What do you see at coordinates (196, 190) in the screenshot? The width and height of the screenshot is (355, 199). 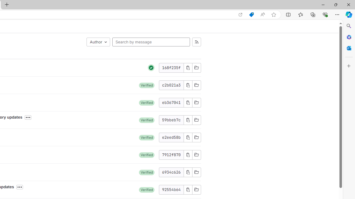 I see `Class: s16` at bounding box center [196, 190].